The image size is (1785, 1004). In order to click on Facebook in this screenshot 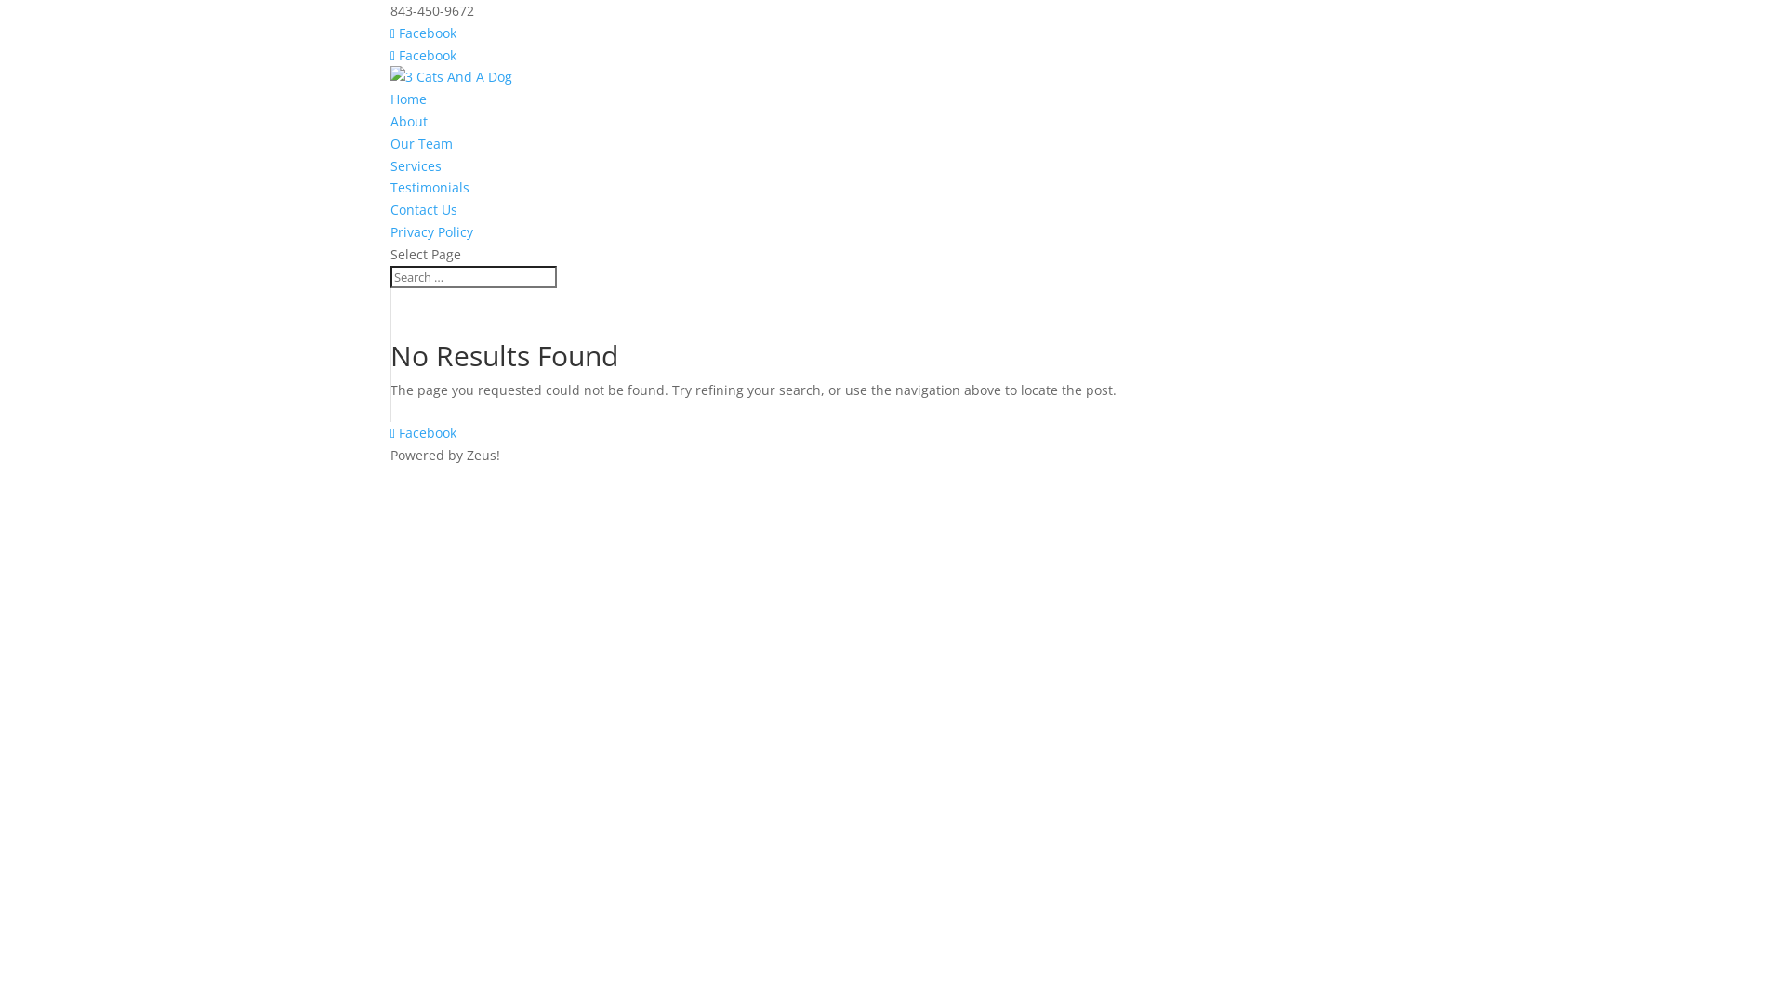, I will do `click(424, 433)`.